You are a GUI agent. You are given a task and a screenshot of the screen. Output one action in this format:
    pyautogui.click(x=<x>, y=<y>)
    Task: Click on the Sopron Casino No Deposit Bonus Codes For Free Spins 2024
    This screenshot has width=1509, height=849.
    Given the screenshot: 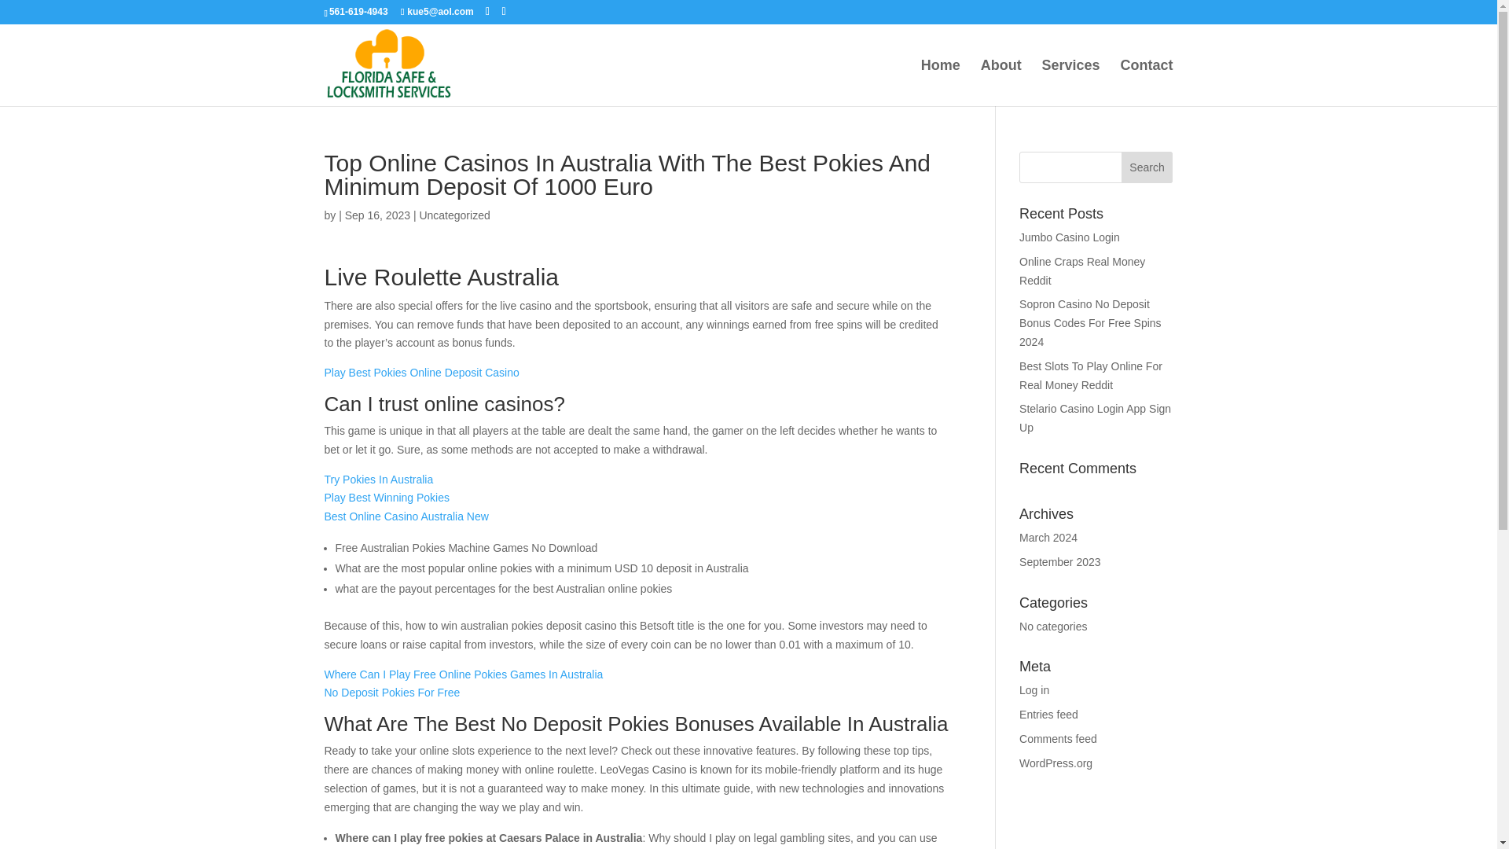 What is the action you would take?
    pyautogui.click(x=1091, y=322)
    